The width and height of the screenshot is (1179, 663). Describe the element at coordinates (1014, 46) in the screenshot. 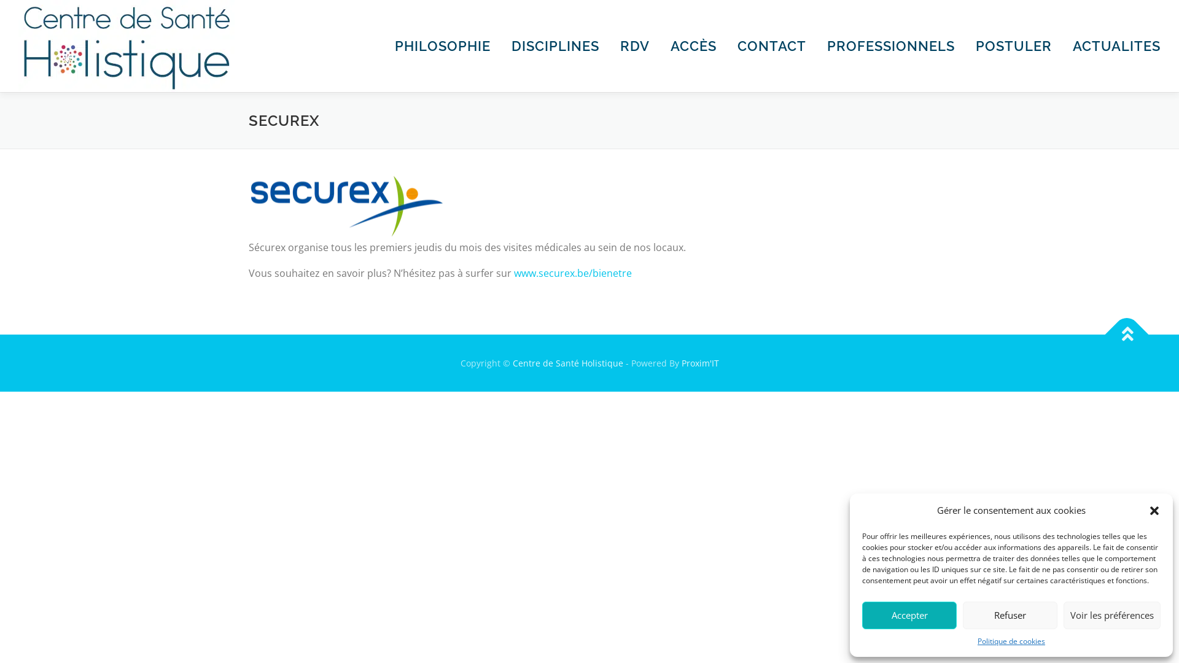

I see `POSTULER` at that location.